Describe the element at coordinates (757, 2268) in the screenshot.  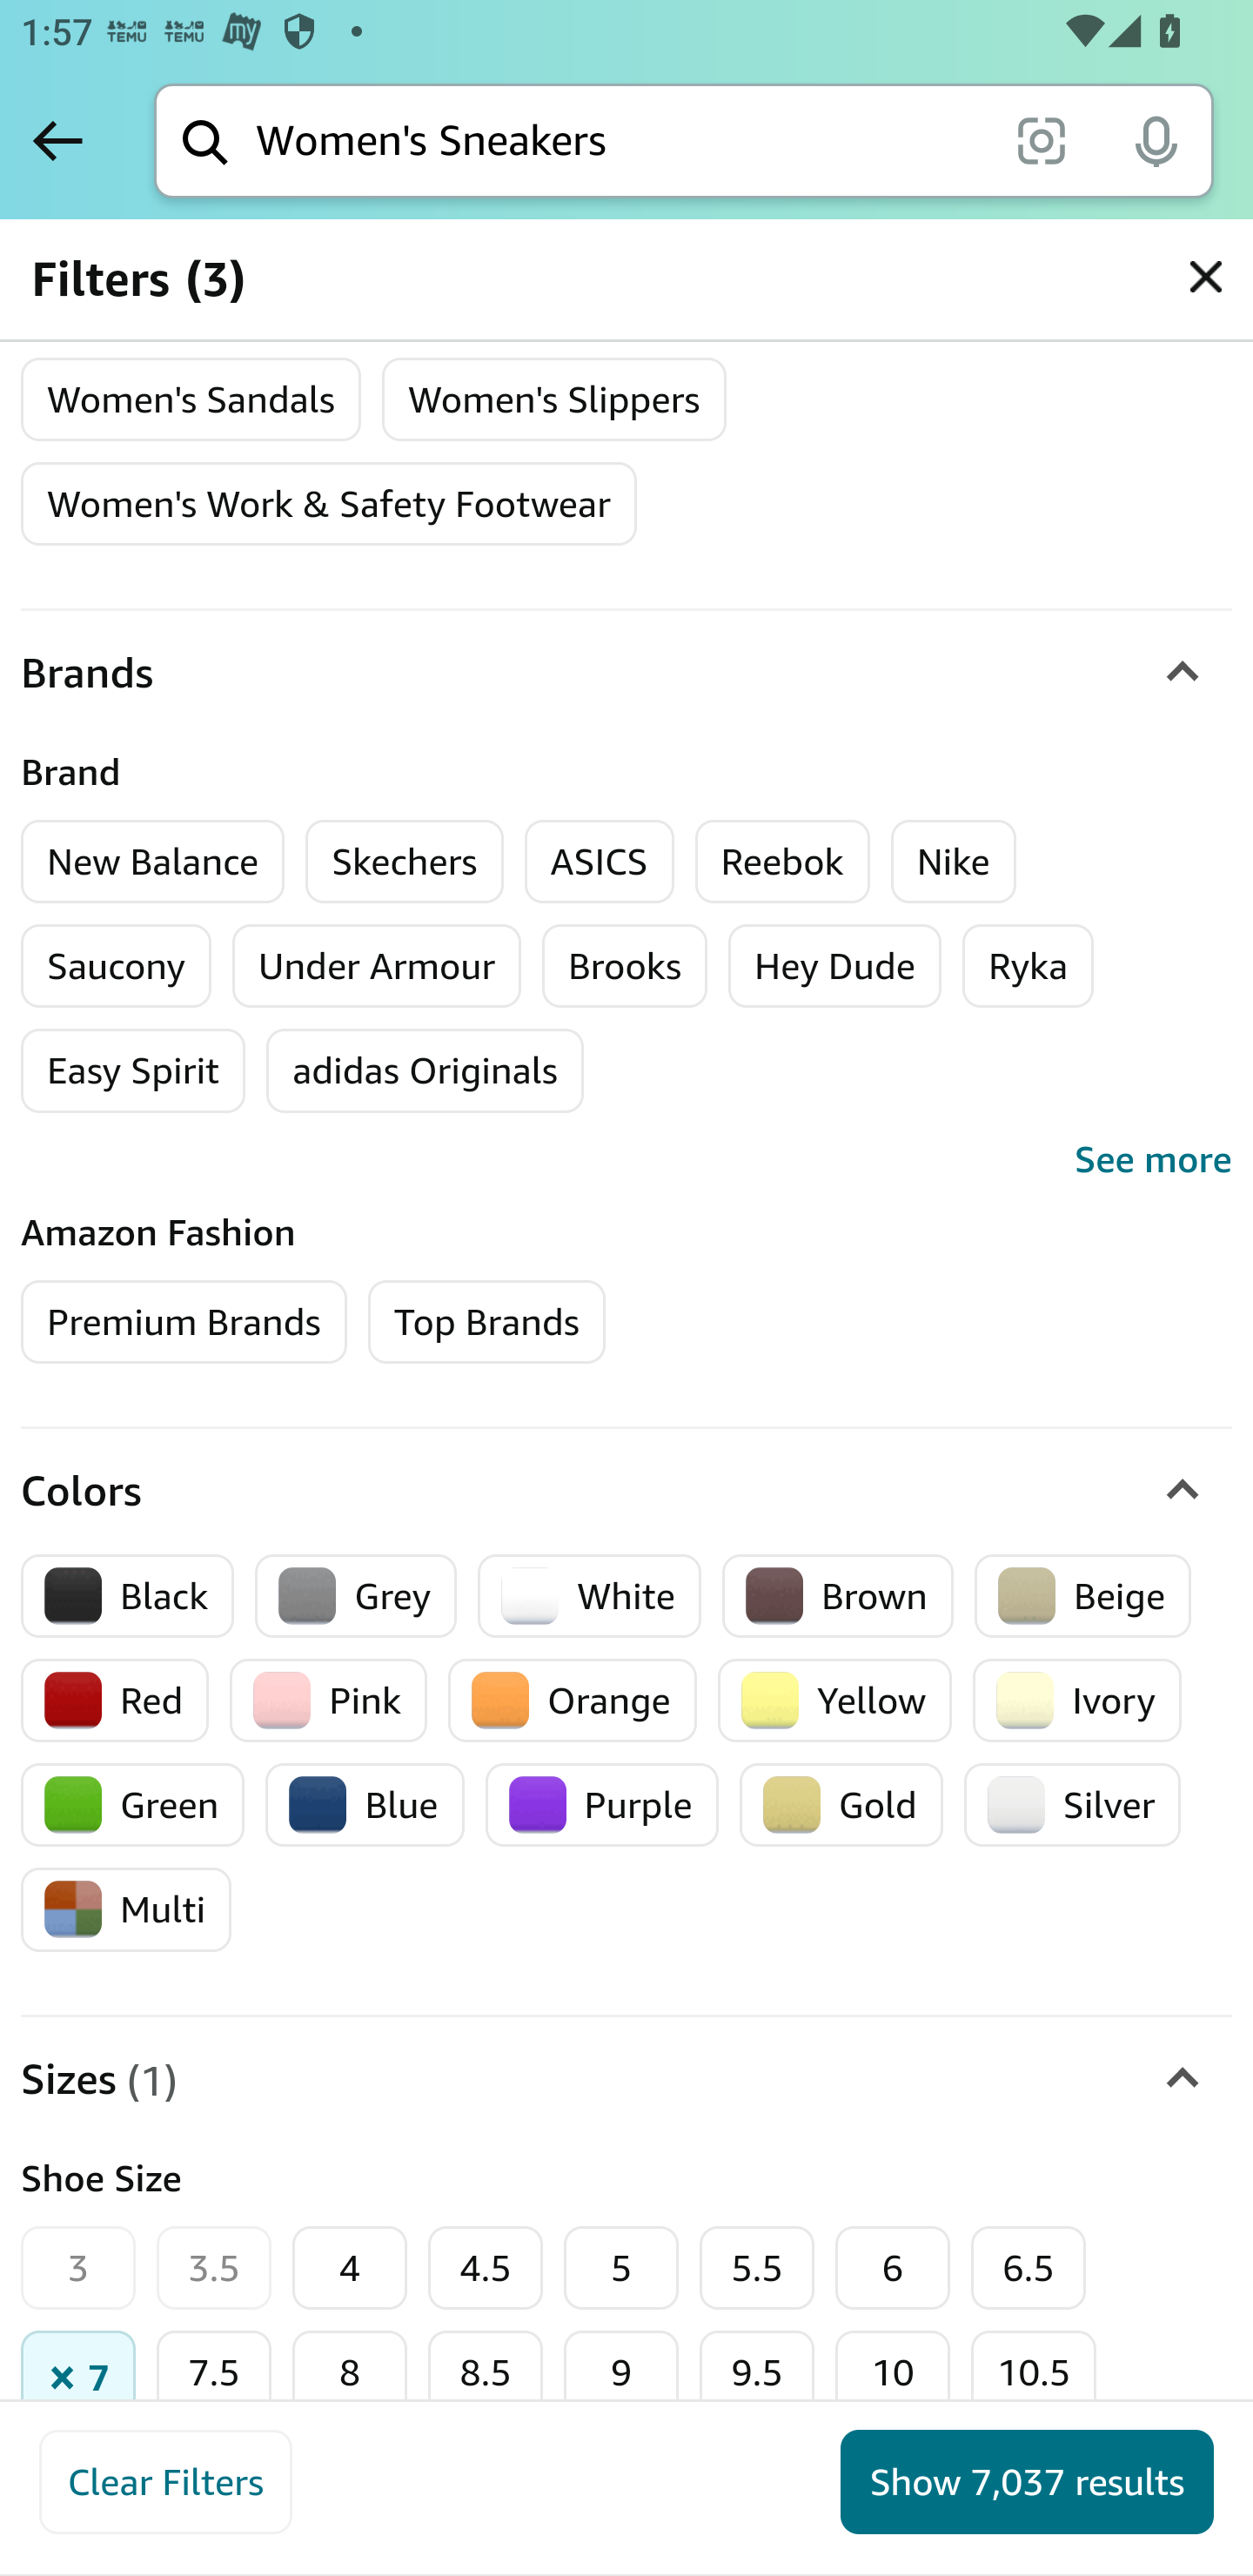
I see `5.5` at that location.